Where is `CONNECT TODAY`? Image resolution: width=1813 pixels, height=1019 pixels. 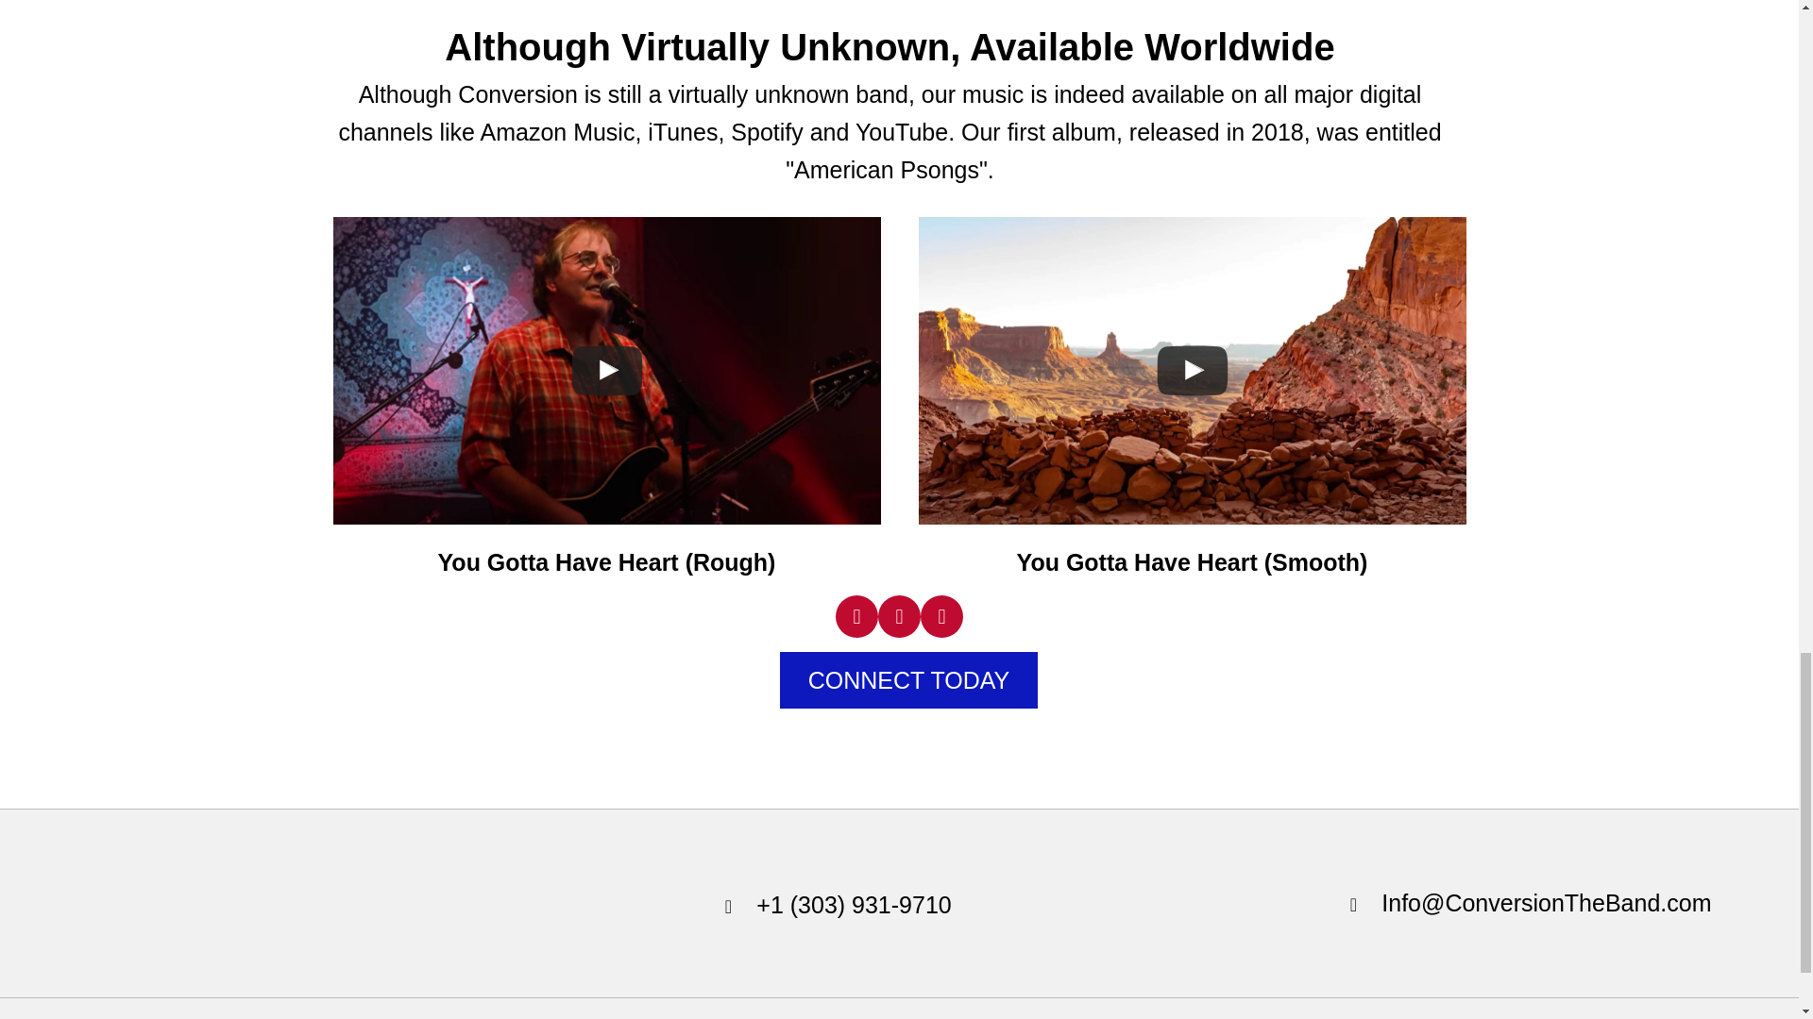
CONNECT TODAY is located at coordinates (908, 679).